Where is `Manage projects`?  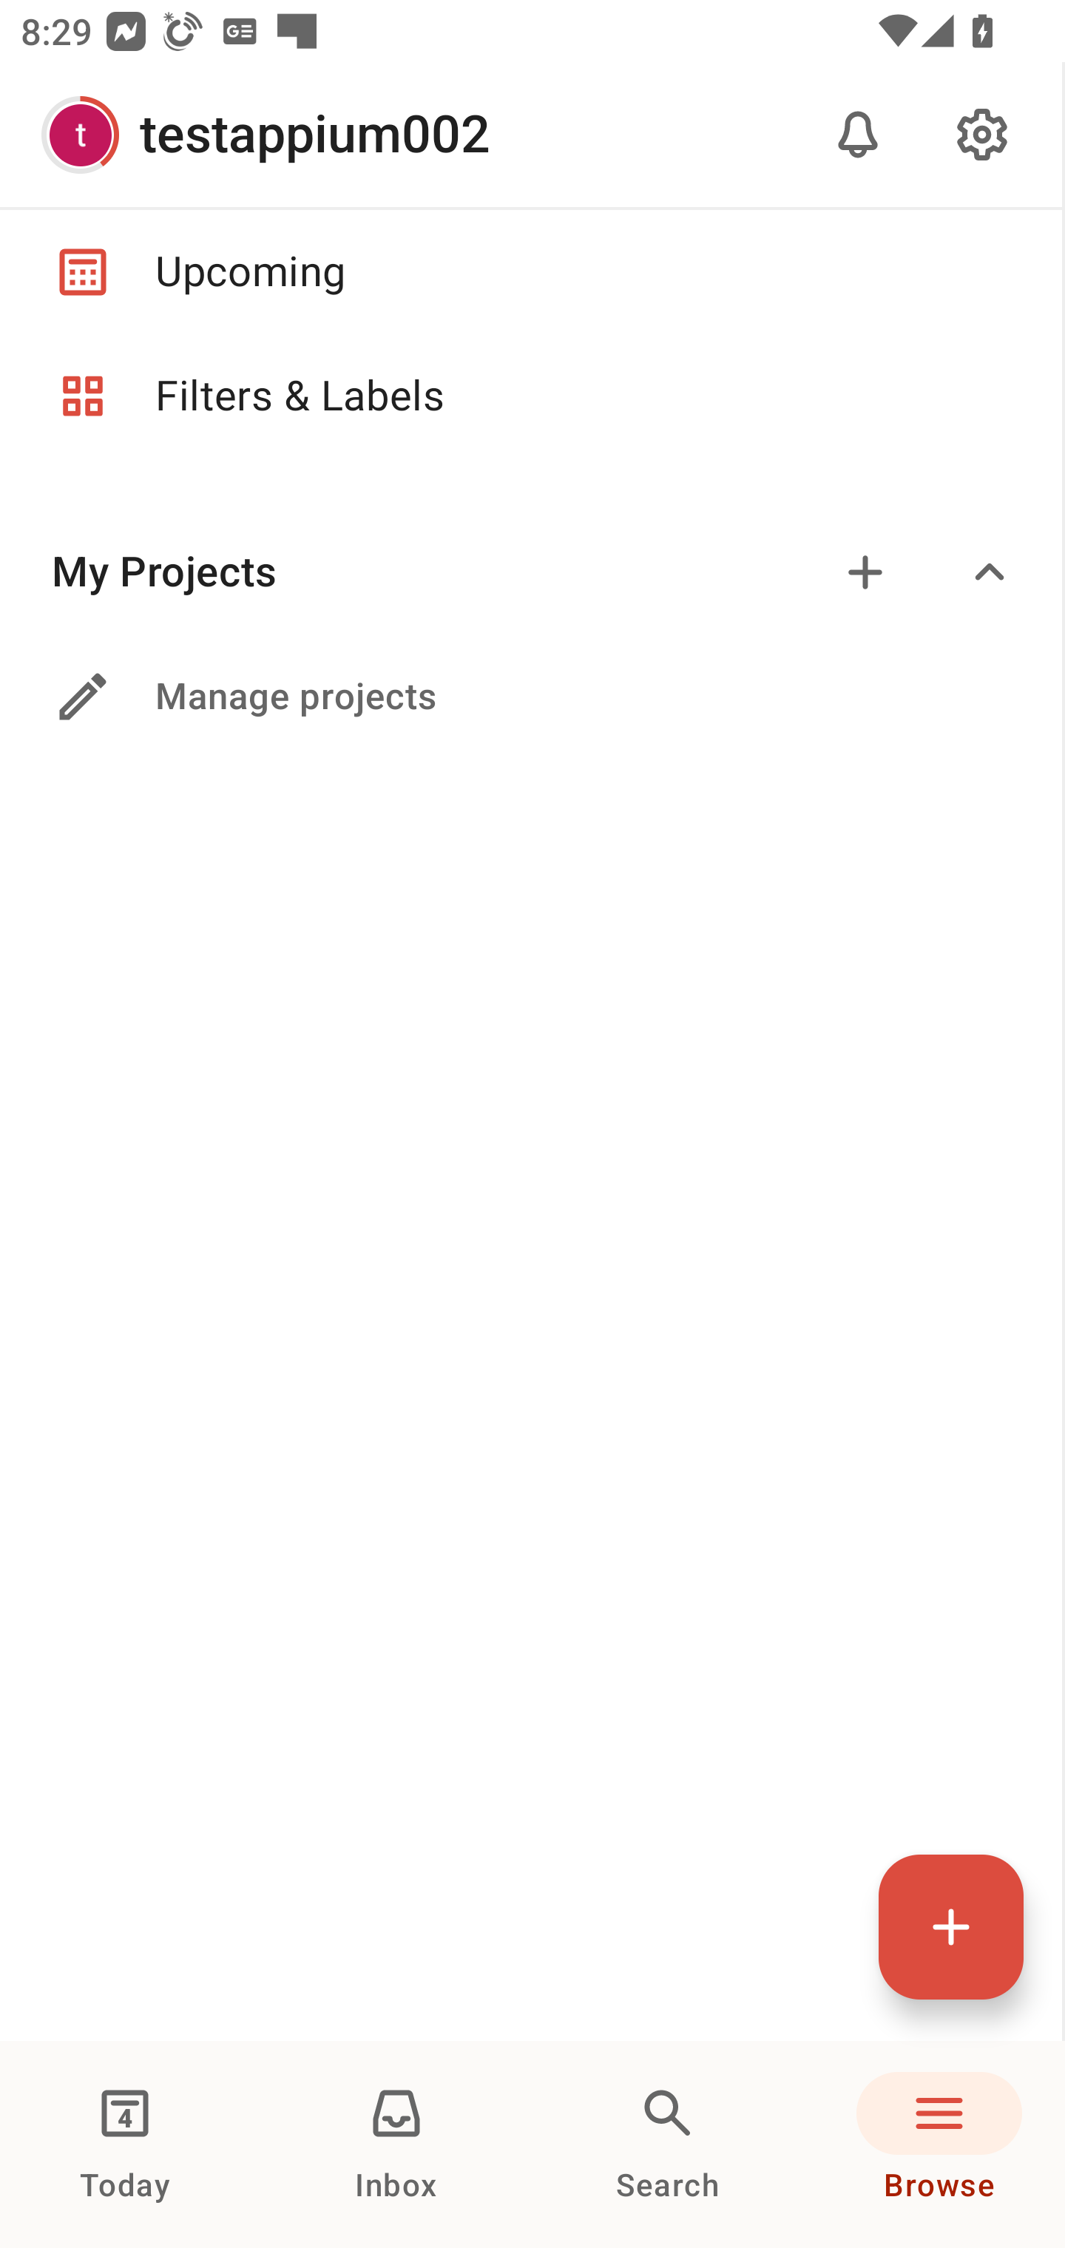
Manage projects is located at coordinates (531, 697).